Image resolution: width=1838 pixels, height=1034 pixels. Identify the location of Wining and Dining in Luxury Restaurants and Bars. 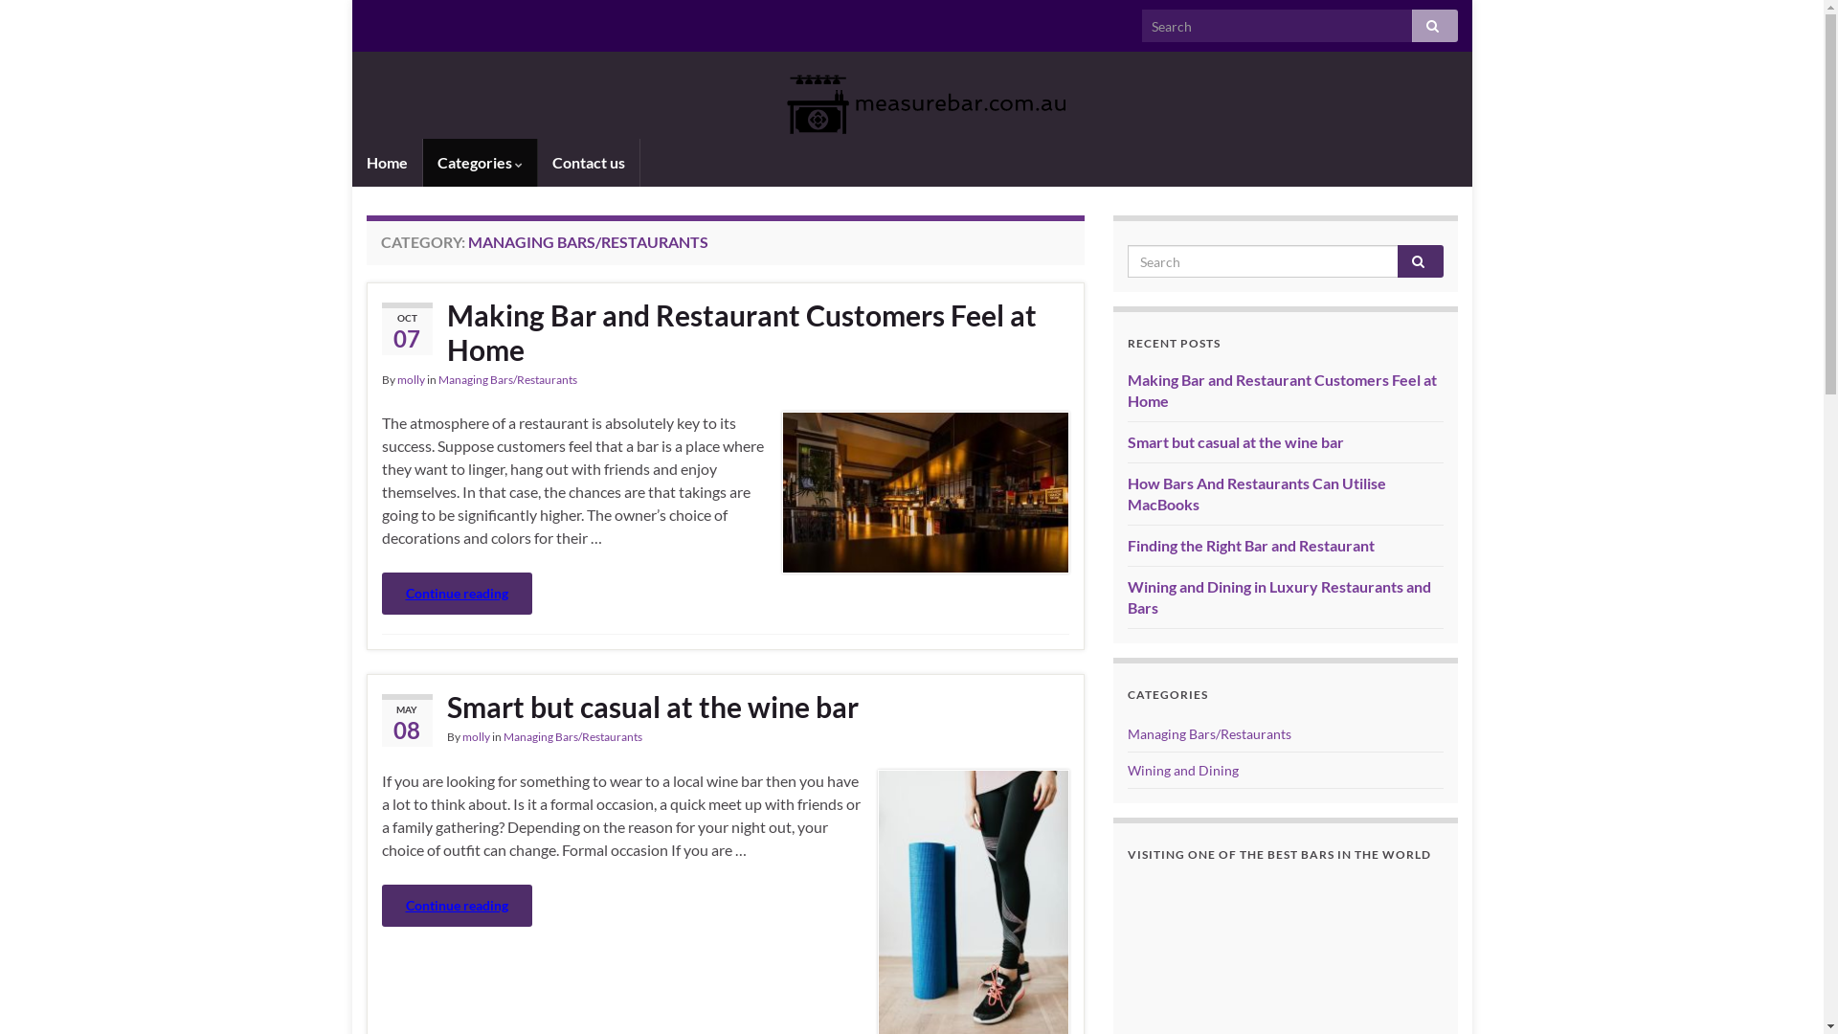
(1279, 597).